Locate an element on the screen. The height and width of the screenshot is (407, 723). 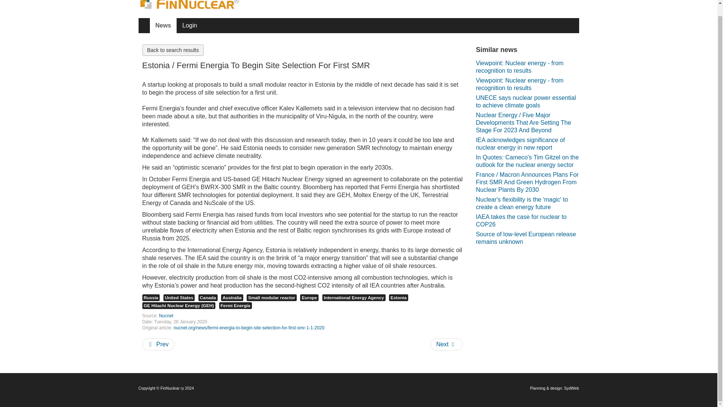
Viewpoint: Nuclear energy - from recognition to results is located at coordinates (527, 67).